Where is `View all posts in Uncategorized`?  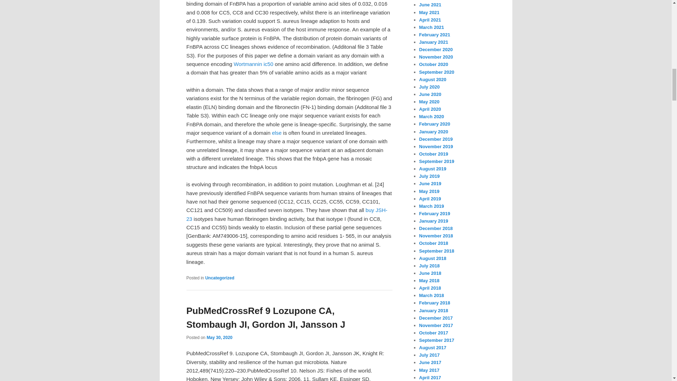 View all posts in Uncategorized is located at coordinates (219, 278).